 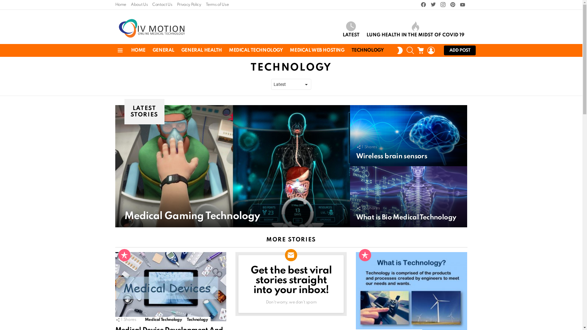 What do you see at coordinates (408, 197) in the screenshot?
I see `What is Bio Medical Technology` at bounding box center [408, 197].